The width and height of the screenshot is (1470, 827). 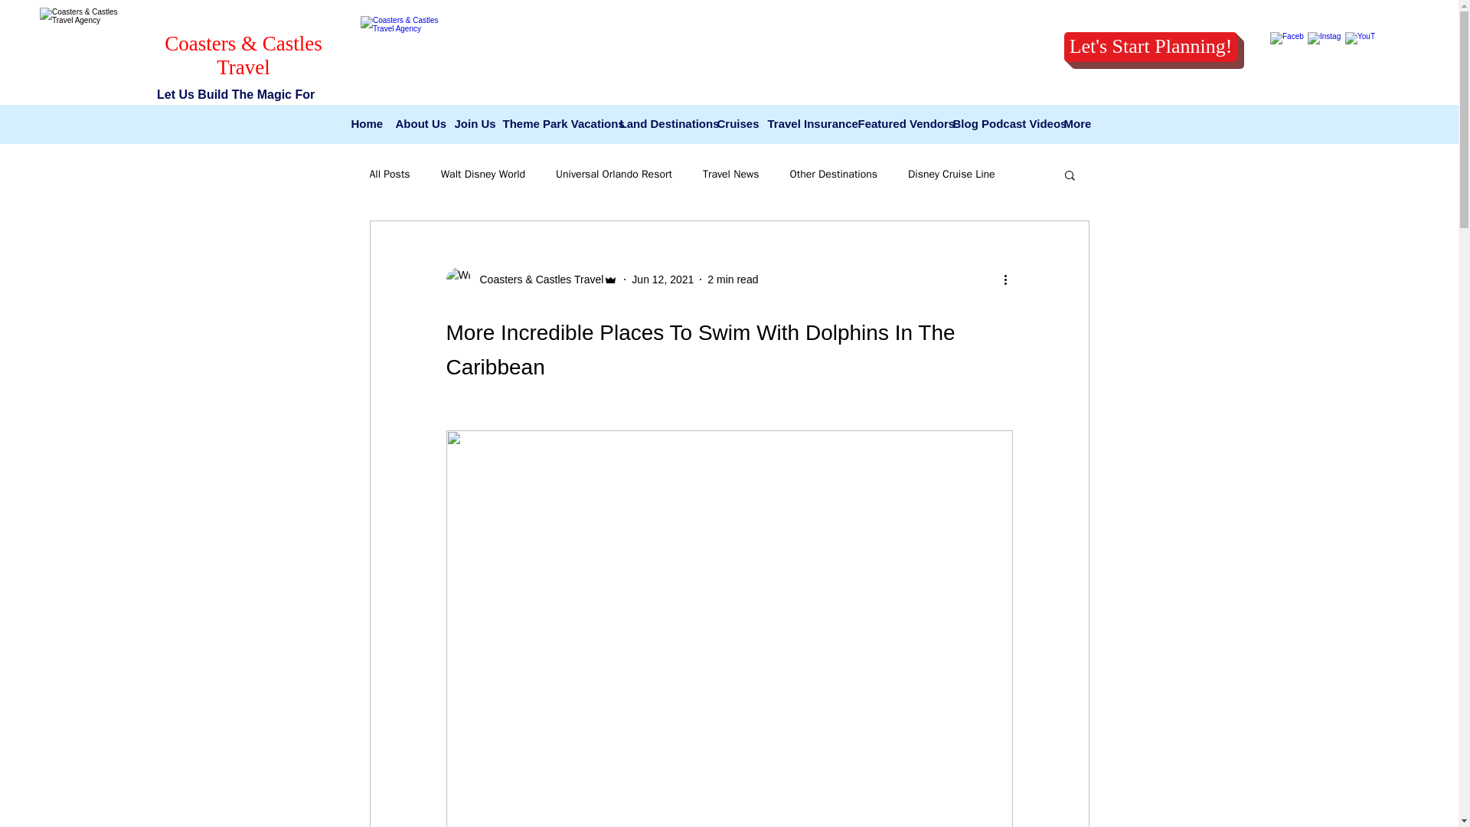 I want to click on Blog Podcast Videos, so click(x=1000, y=124).